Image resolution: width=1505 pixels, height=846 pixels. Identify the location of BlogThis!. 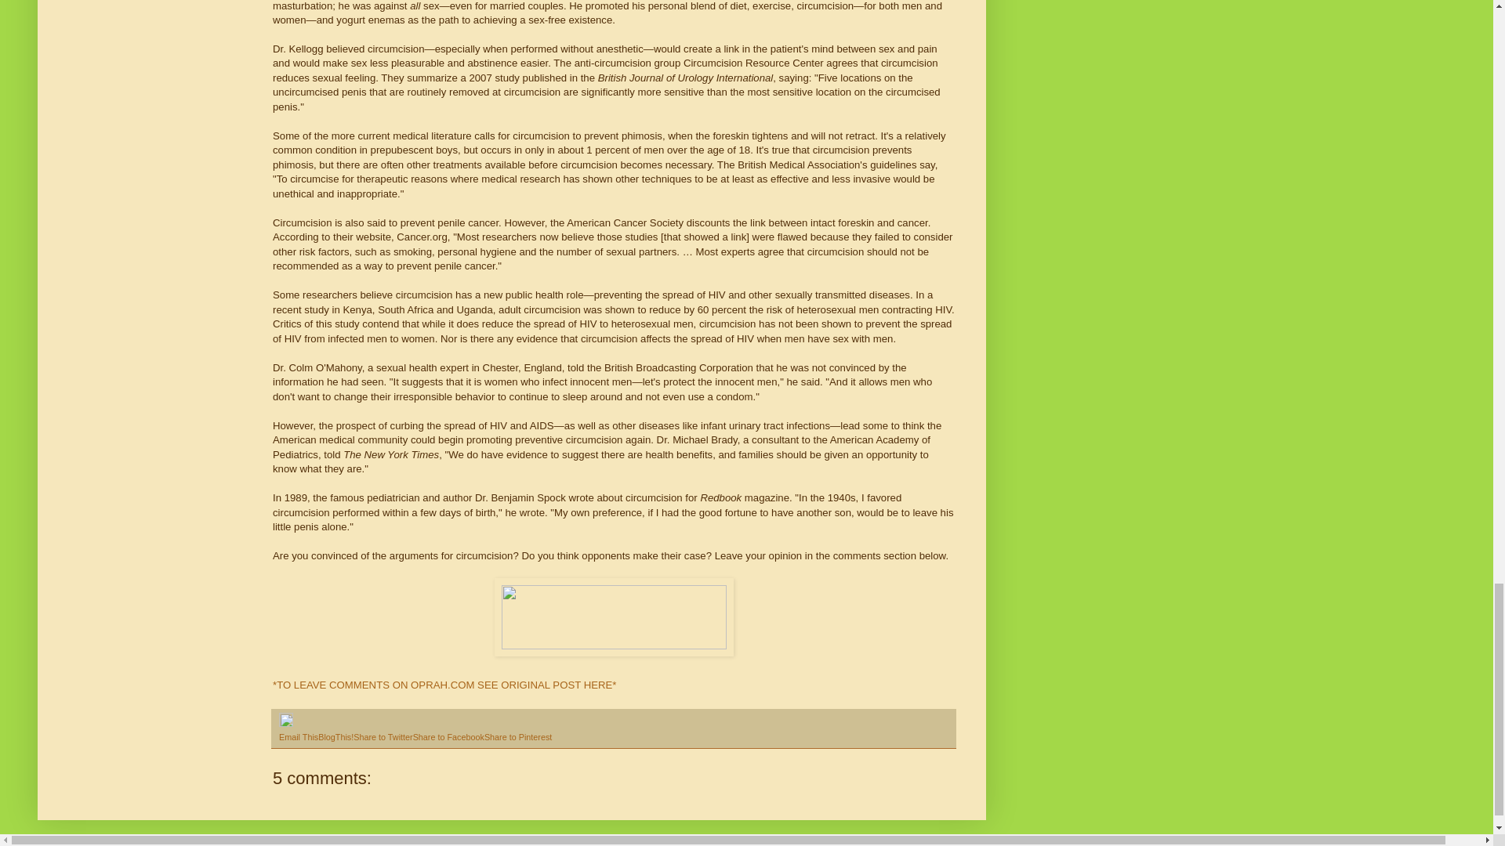
(335, 737).